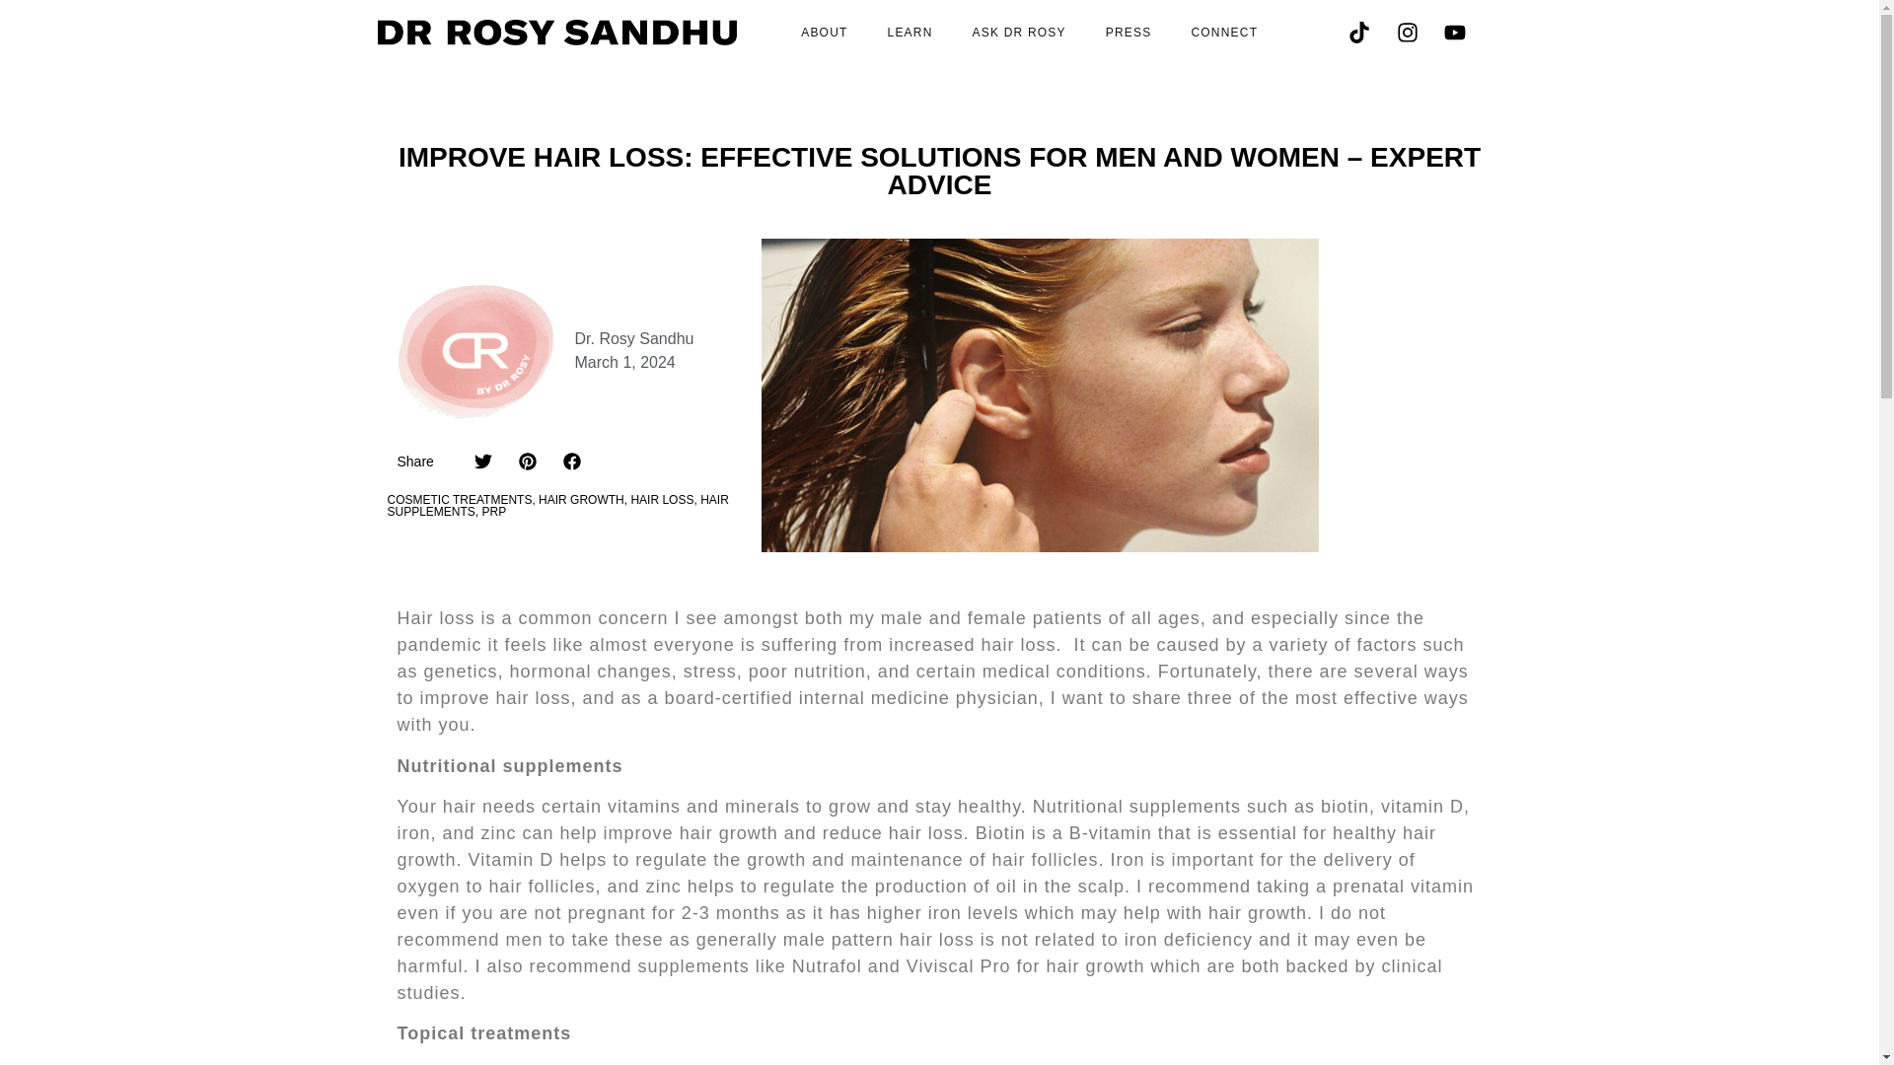 This screenshot has width=1894, height=1065. What do you see at coordinates (910, 32) in the screenshot?
I see `LEARN` at bounding box center [910, 32].